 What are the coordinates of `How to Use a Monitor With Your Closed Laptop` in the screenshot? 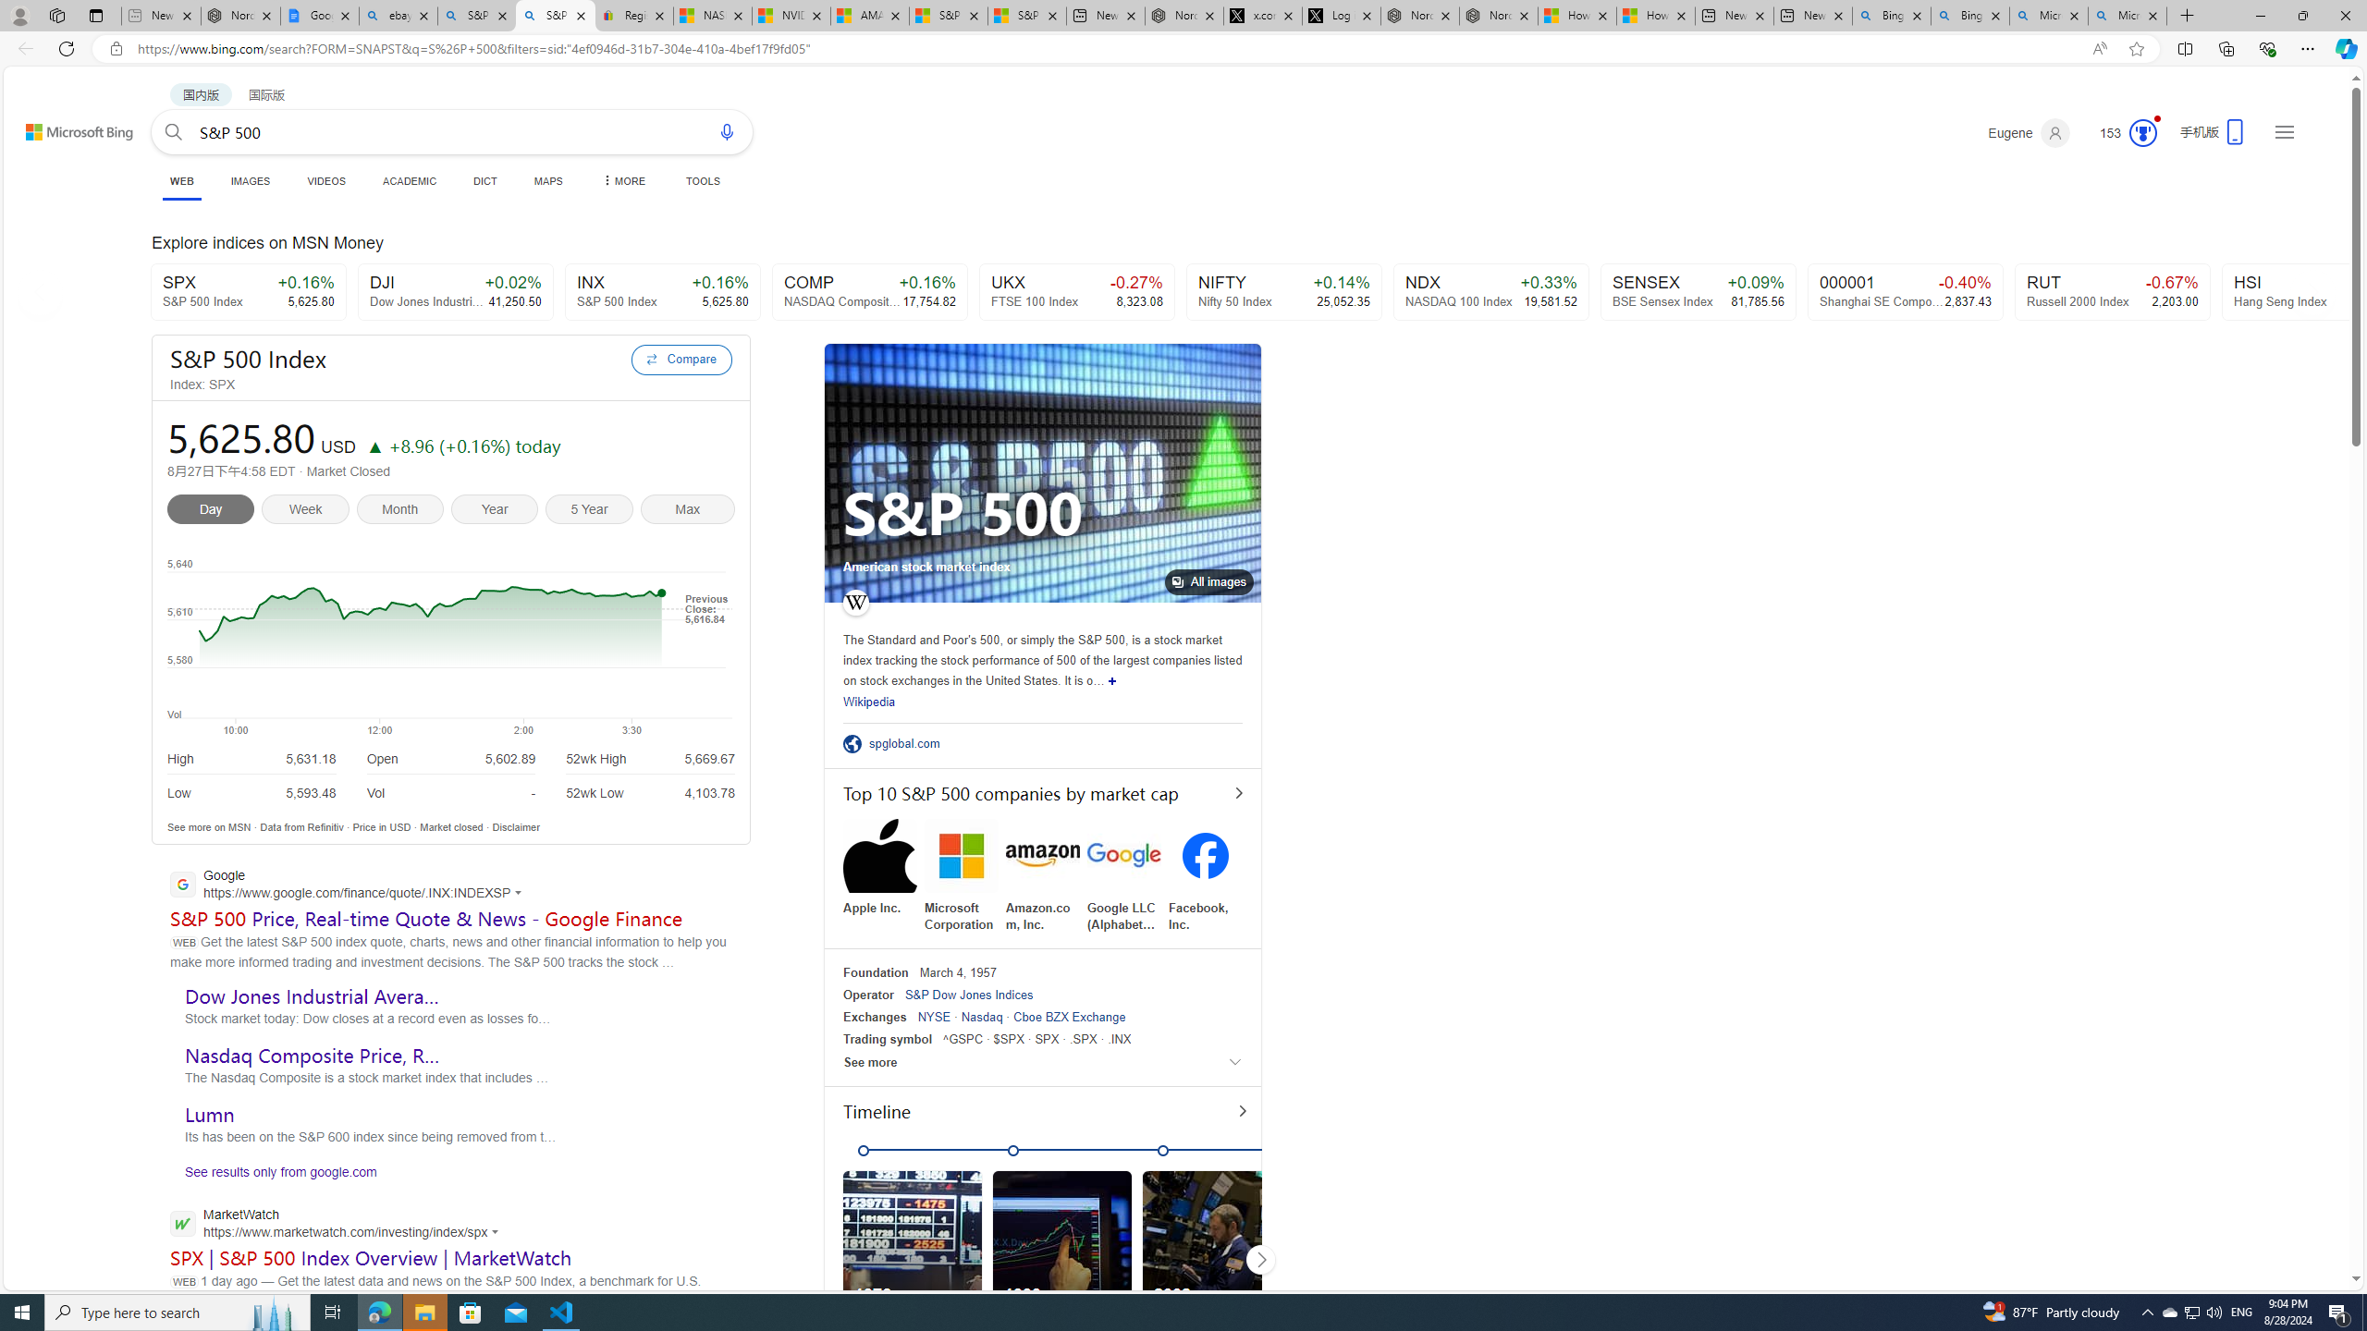 It's located at (1657, 16).